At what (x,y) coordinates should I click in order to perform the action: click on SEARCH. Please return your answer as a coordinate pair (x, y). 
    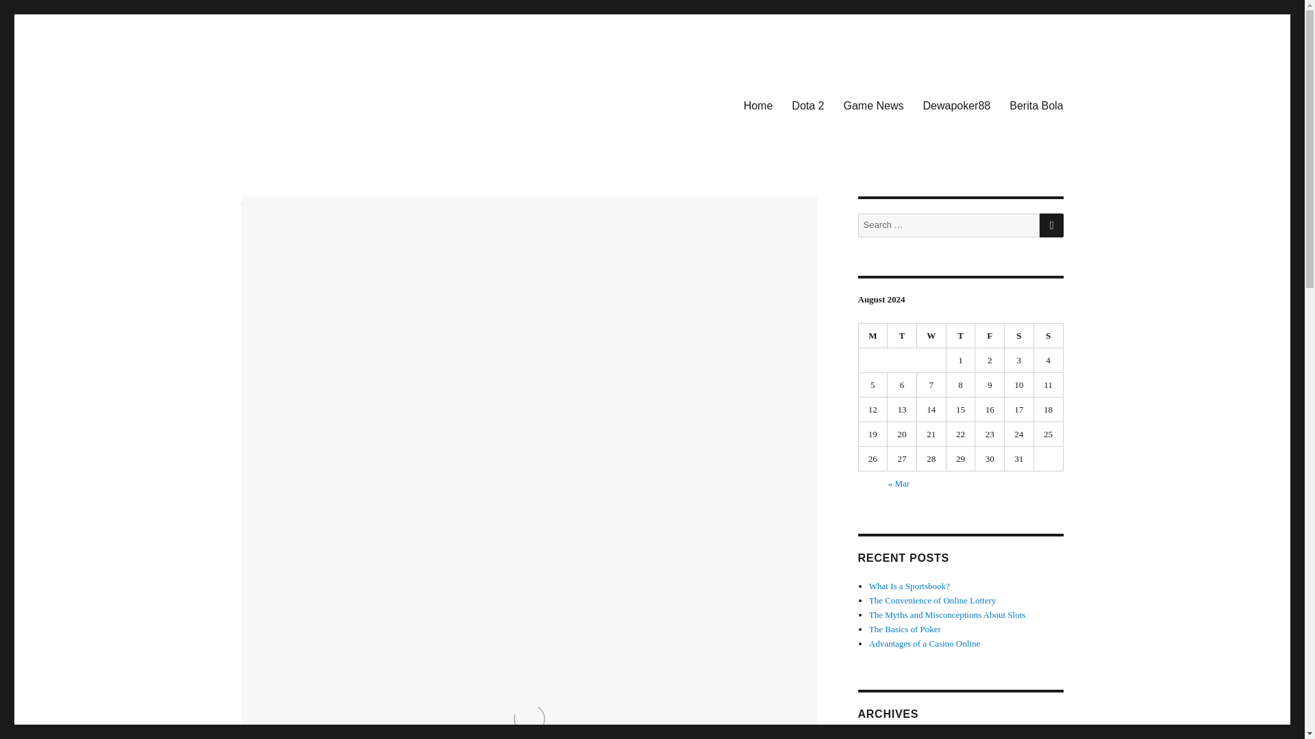
    Looking at the image, I should click on (1052, 225).